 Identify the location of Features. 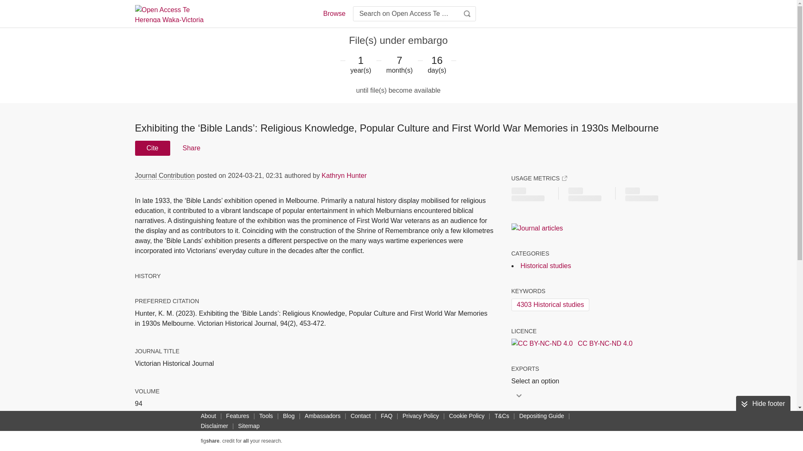
(238, 416).